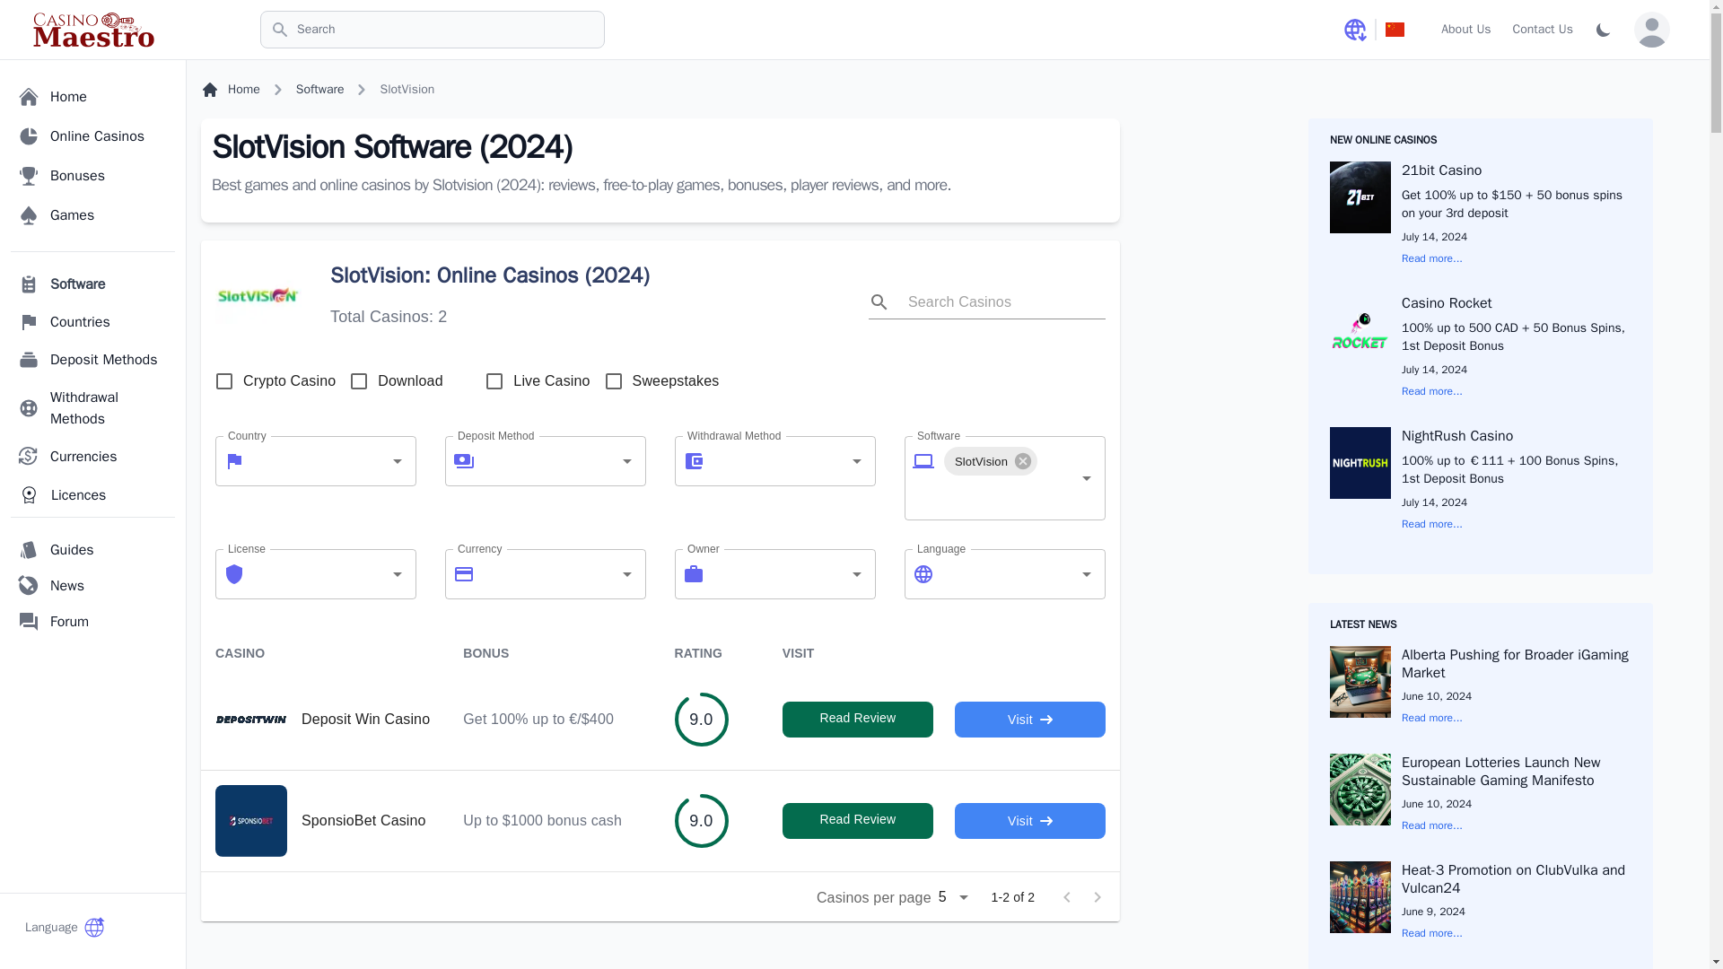 Image resolution: width=1723 pixels, height=969 pixels. I want to click on News, so click(92, 585).